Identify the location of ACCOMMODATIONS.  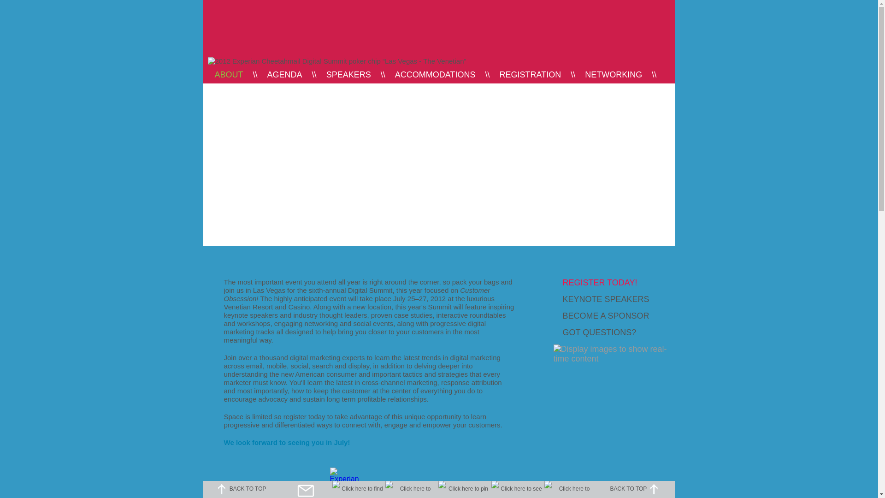
(435, 75).